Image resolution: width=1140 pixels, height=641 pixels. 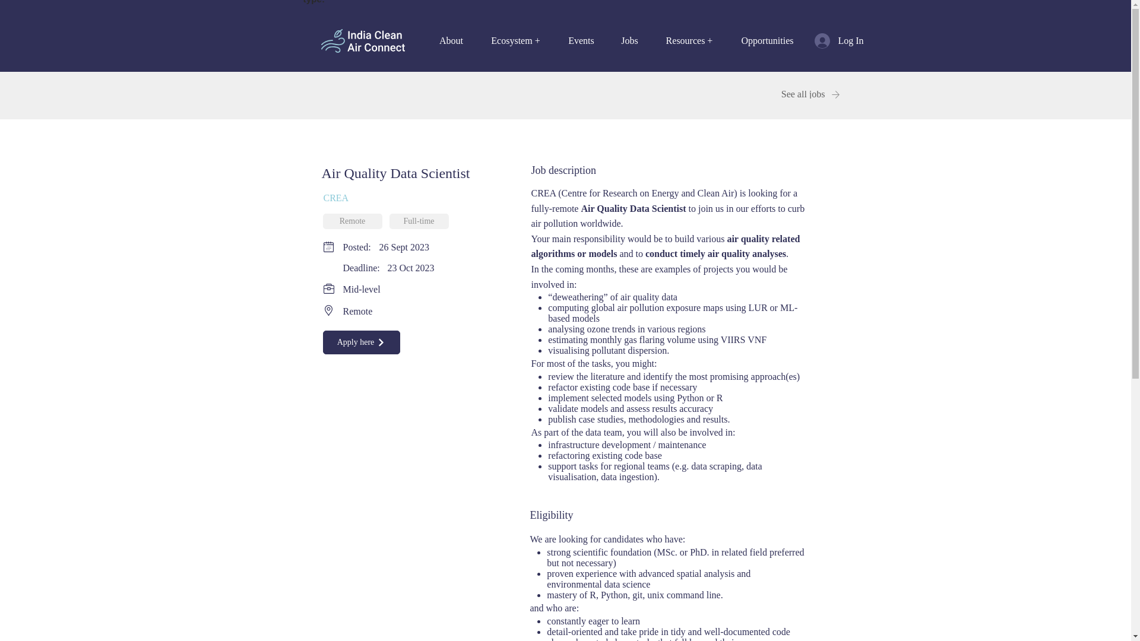 What do you see at coordinates (797, 94) in the screenshot?
I see `See all jobs` at bounding box center [797, 94].